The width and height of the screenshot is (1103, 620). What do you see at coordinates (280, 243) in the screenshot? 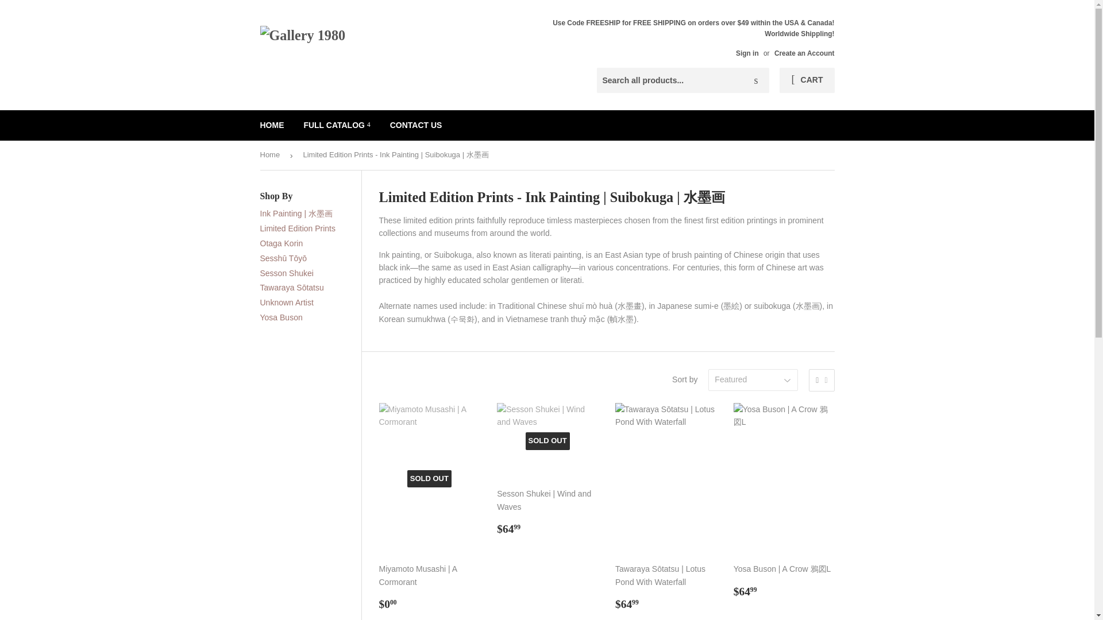
I see `Show products matching tag Otaga Korin` at bounding box center [280, 243].